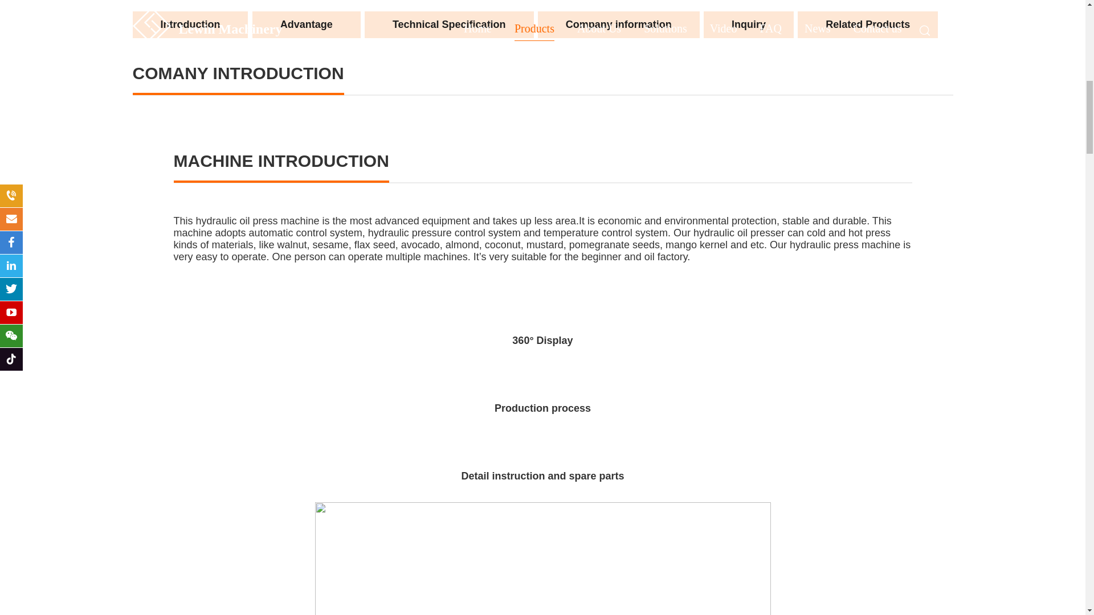  What do you see at coordinates (749, 24) in the screenshot?
I see `5` at bounding box center [749, 24].